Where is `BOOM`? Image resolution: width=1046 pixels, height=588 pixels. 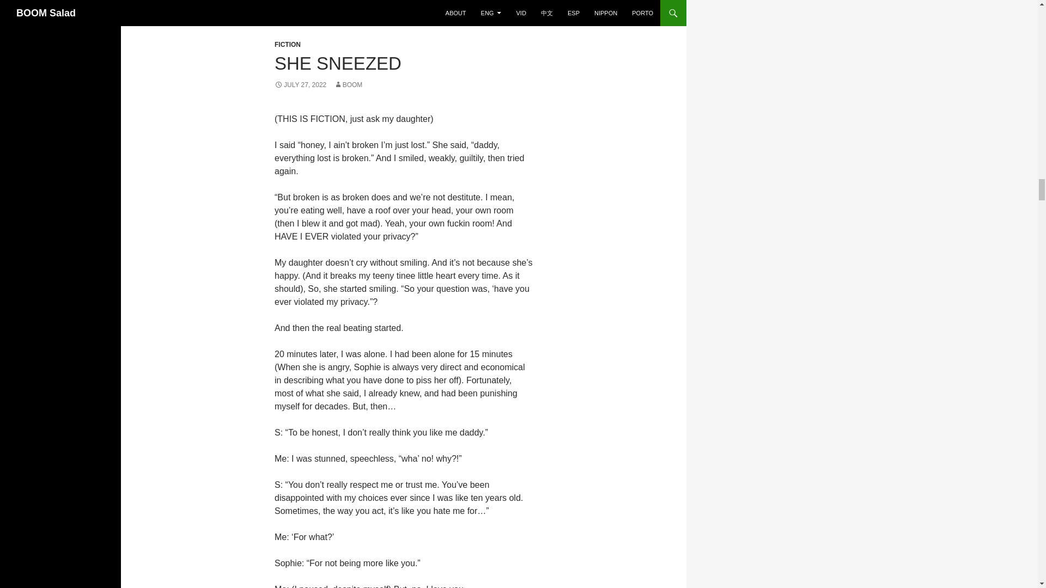 BOOM is located at coordinates (348, 85).